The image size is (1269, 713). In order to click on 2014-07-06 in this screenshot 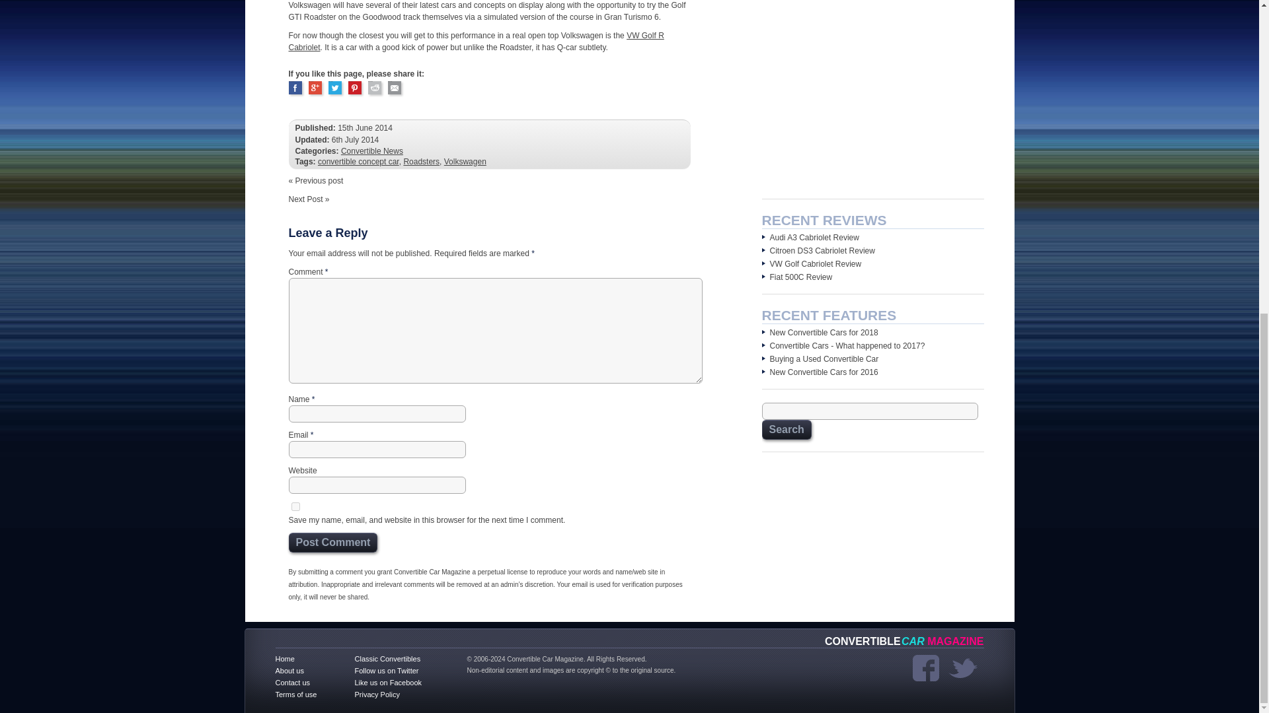, I will do `click(354, 140)`.